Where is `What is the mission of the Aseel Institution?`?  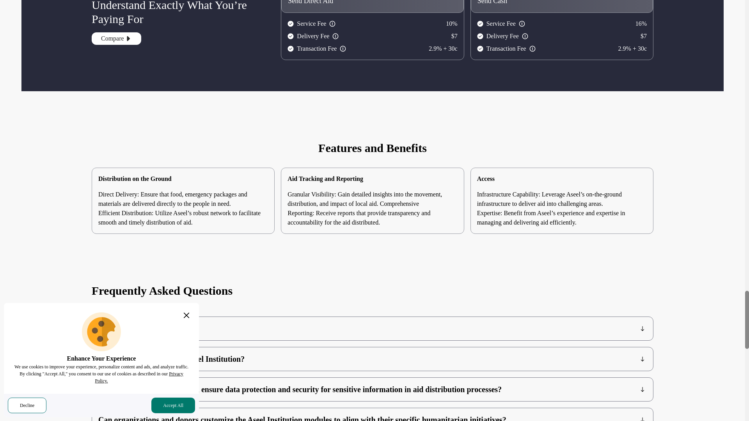 What is the mission of the Aseel Institution? is located at coordinates (373, 359).